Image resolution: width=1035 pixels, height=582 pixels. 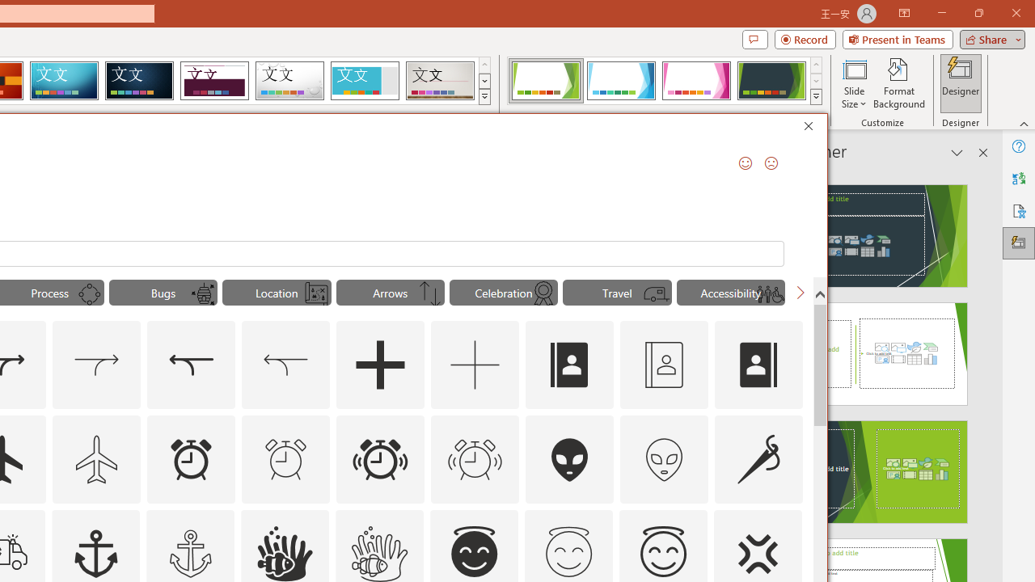 What do you see at coordinates (430, 294) in the screenshot?
I see `AutomationID: Icons_Sort_M` at bounding box center [430, 294].